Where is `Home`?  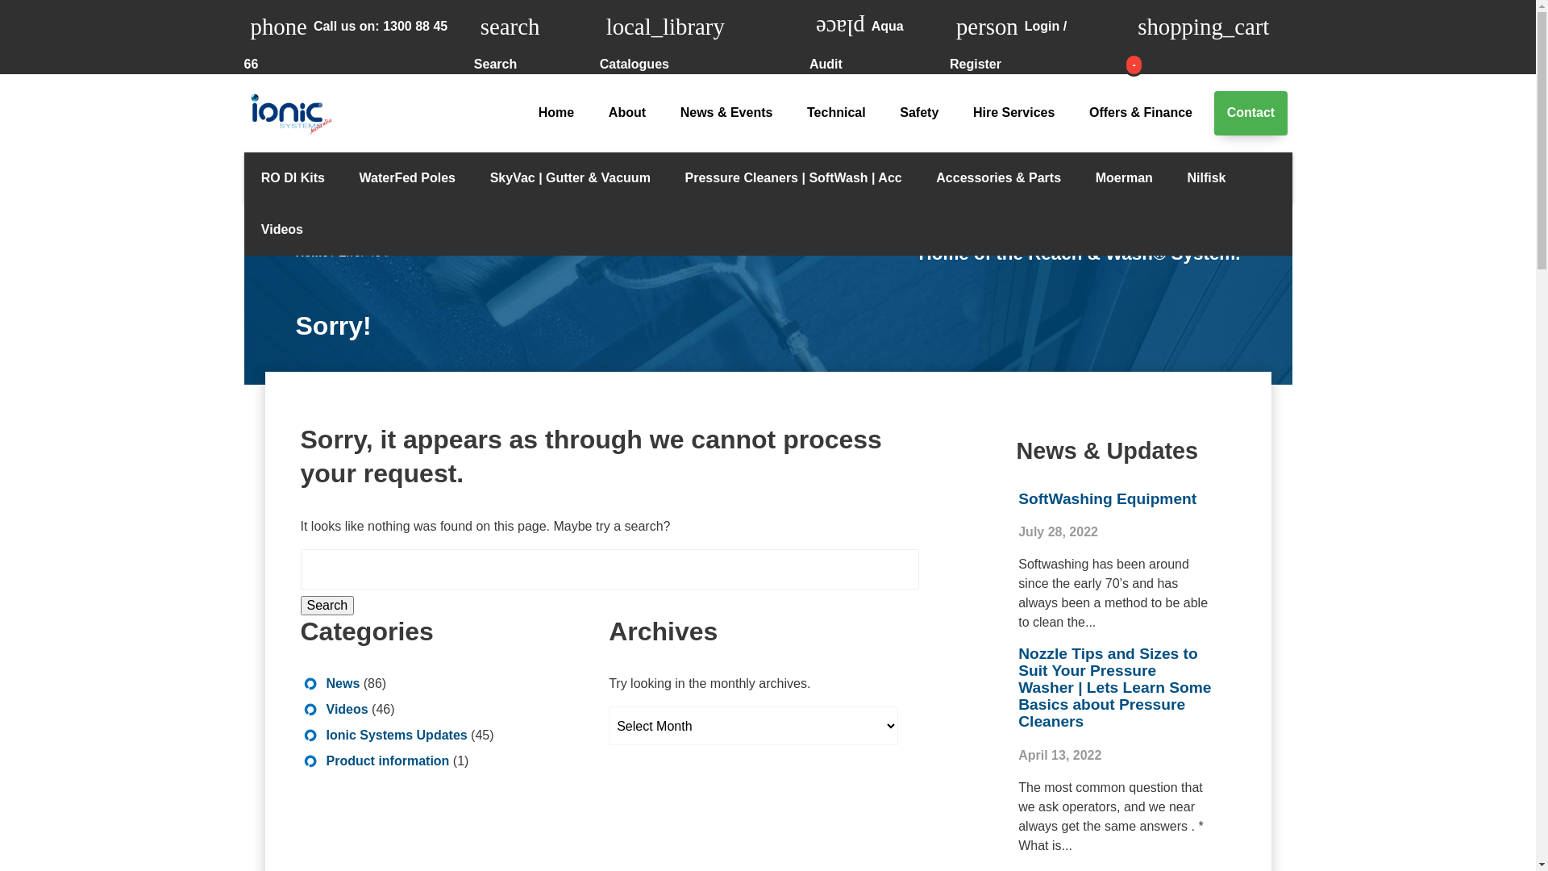
Home is located at coordinates (556, 113).